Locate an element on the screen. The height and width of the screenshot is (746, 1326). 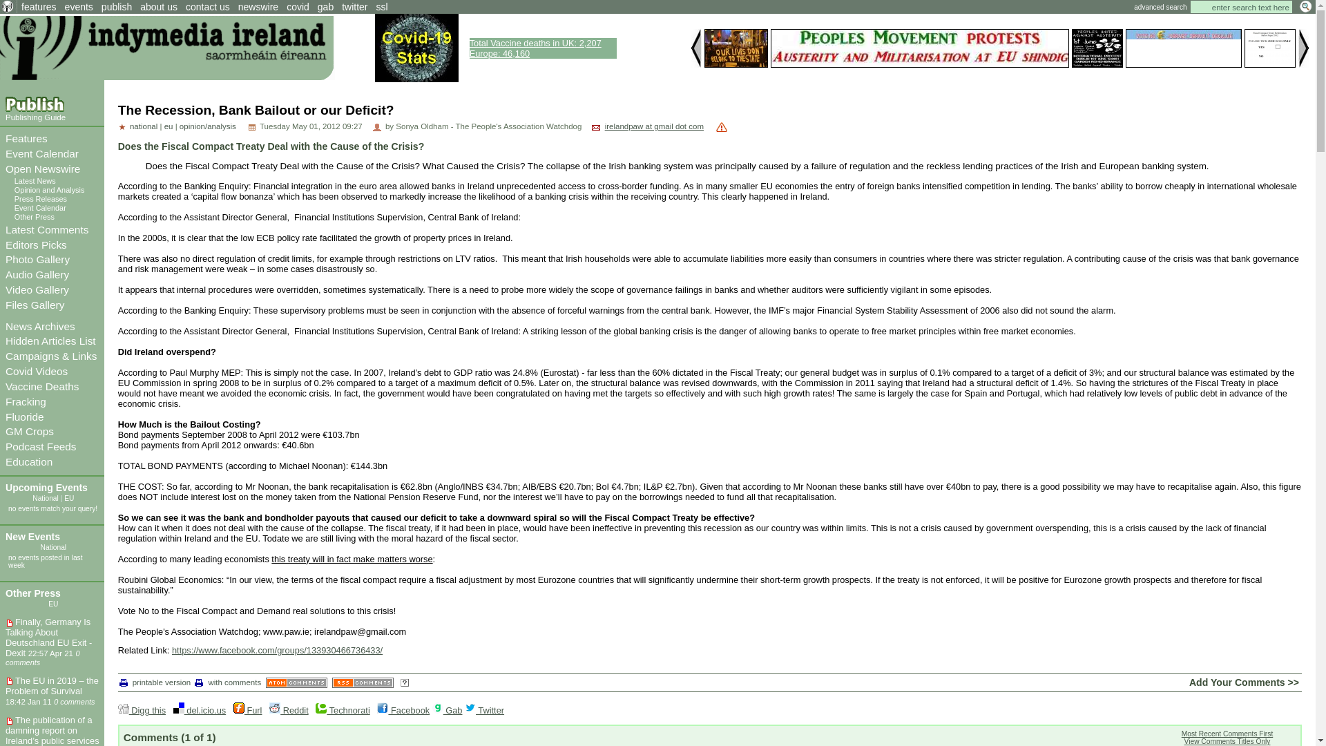
Hidden Articles List is located at coordinates (535, 48).